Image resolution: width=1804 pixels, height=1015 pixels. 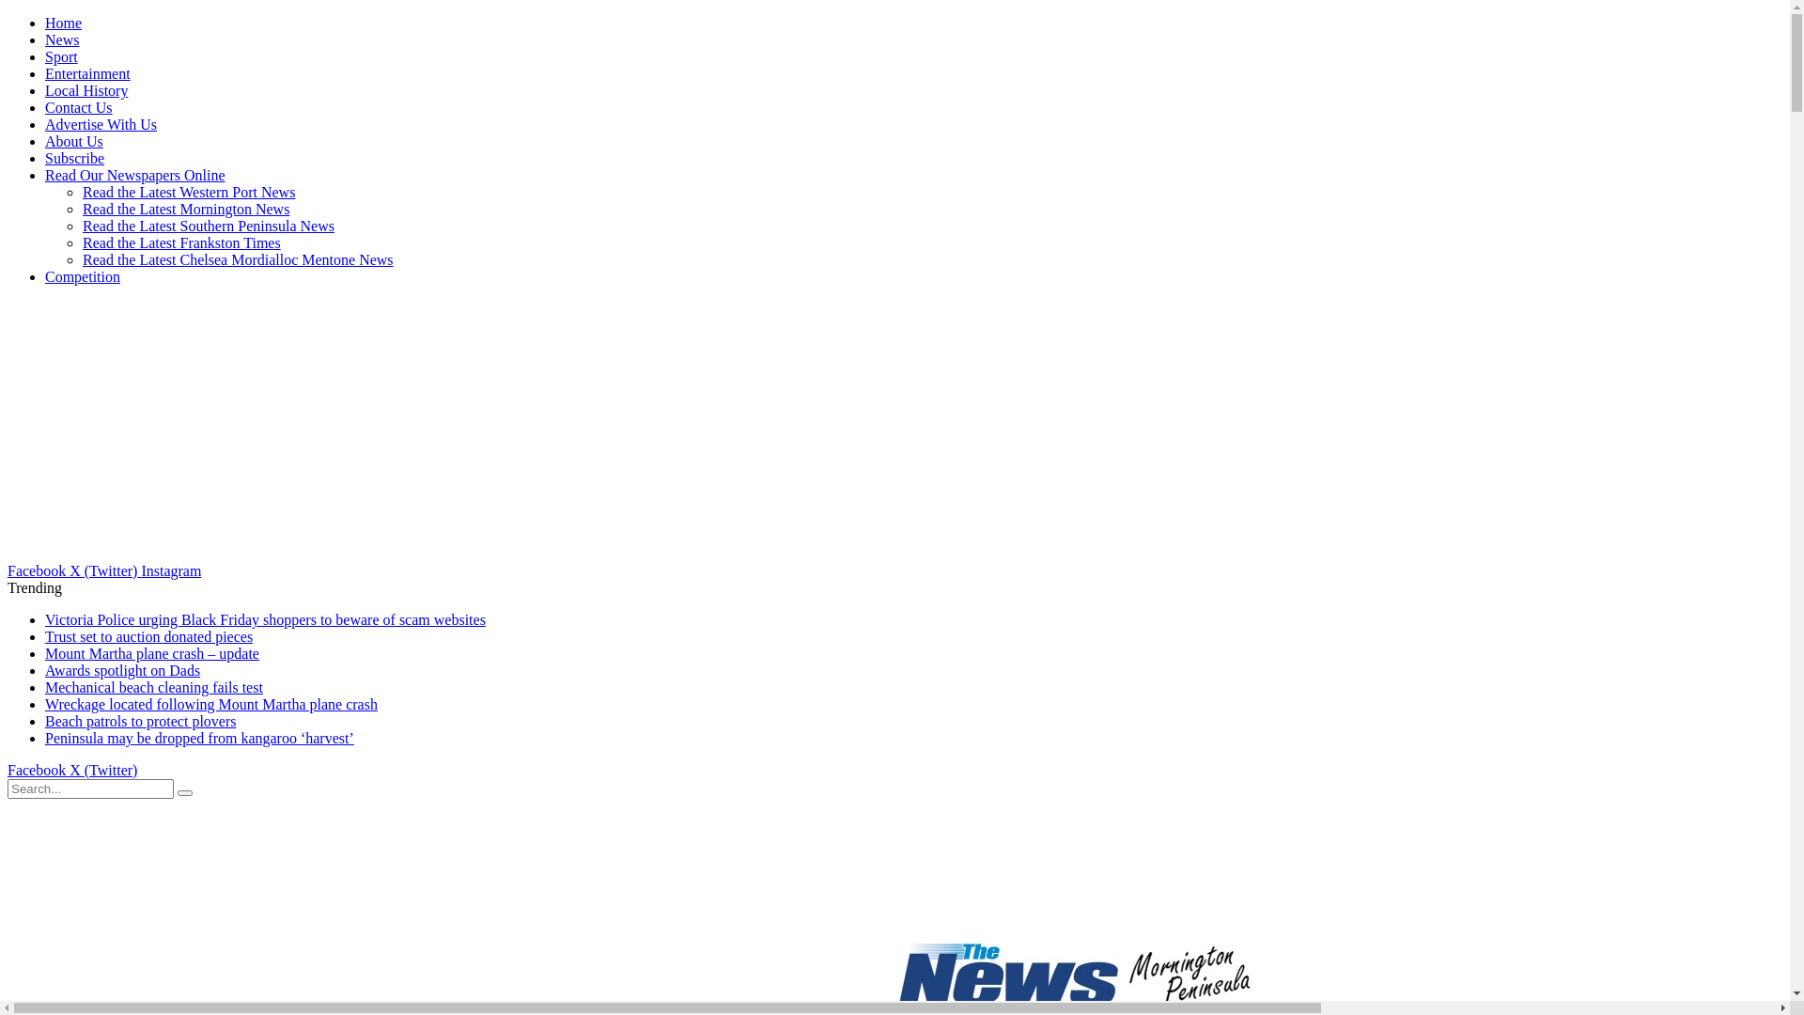 What do you see at coordinates (101, 124) in the screenshot?
I see `Advertise With Us` at bounding box center [101, 124].